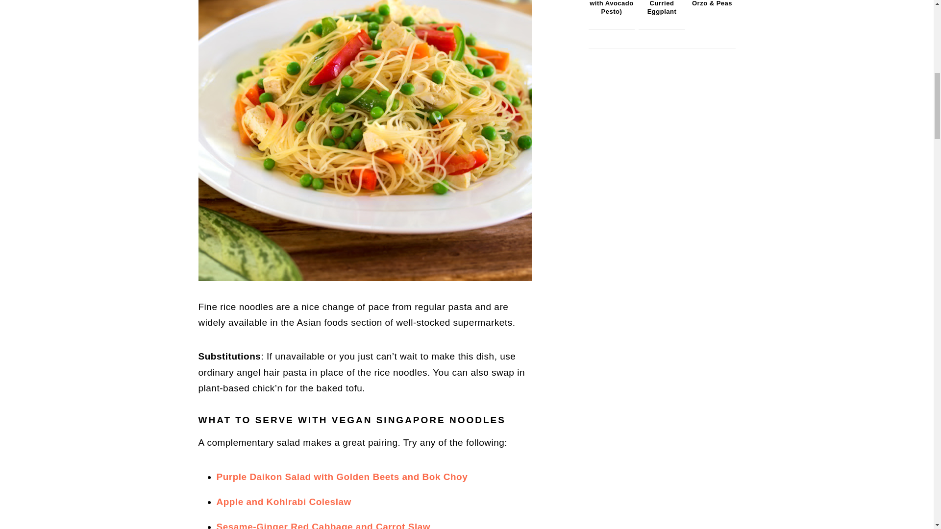 This screenshot has height=529, width=941. Describe the element at coordinates (323, 525) in the screenshot. I see `Sesame-Ginger Red Cabbage and Carrot Slaw` at that location.